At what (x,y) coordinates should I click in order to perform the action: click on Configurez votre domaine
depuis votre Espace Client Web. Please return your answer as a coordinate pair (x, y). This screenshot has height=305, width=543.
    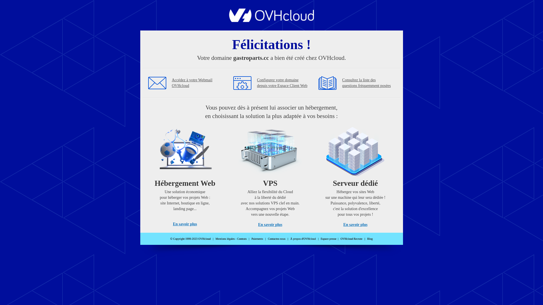
    Looking at the image, I should click on (282, 83).